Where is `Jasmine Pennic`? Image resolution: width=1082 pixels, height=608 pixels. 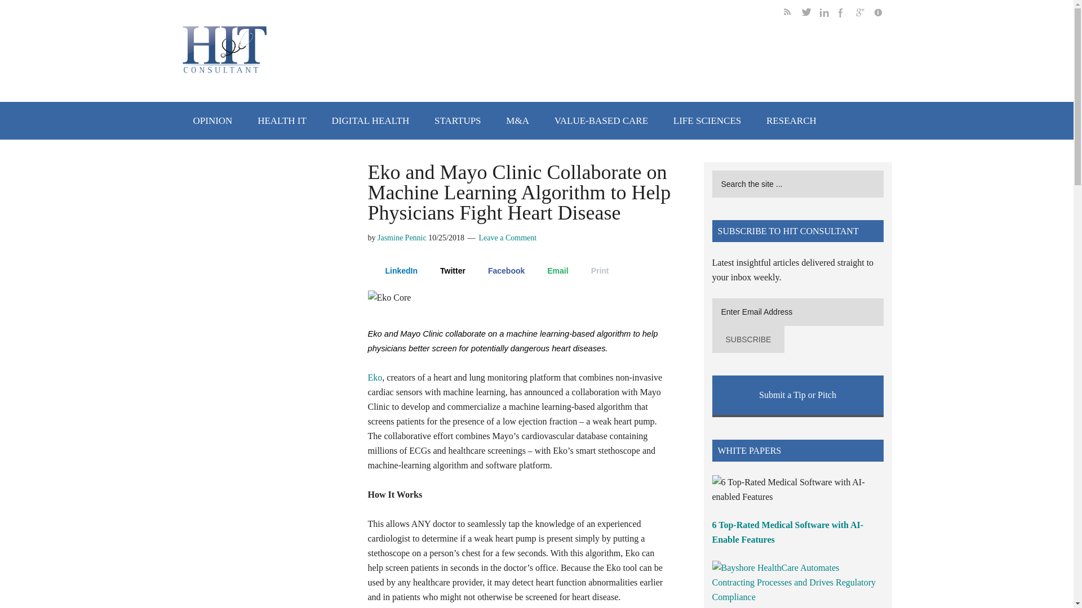 Jasmine Pennic is located at coordinates (402, 238).